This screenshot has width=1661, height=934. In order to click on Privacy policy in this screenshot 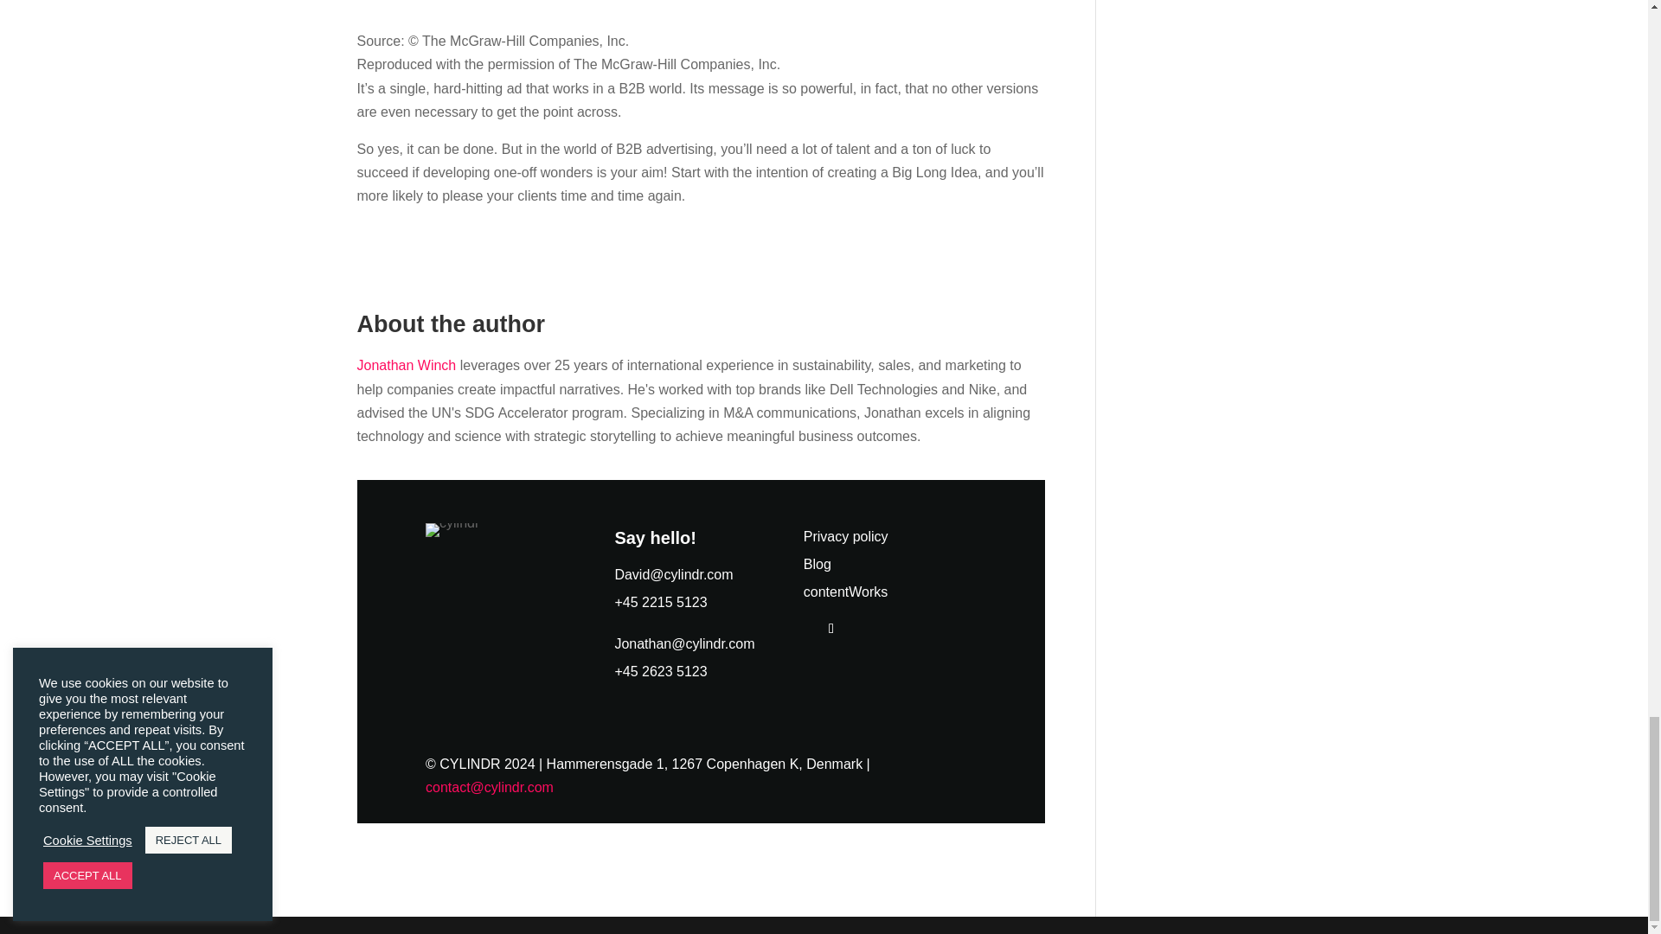, I will do `click(846, 536)`.